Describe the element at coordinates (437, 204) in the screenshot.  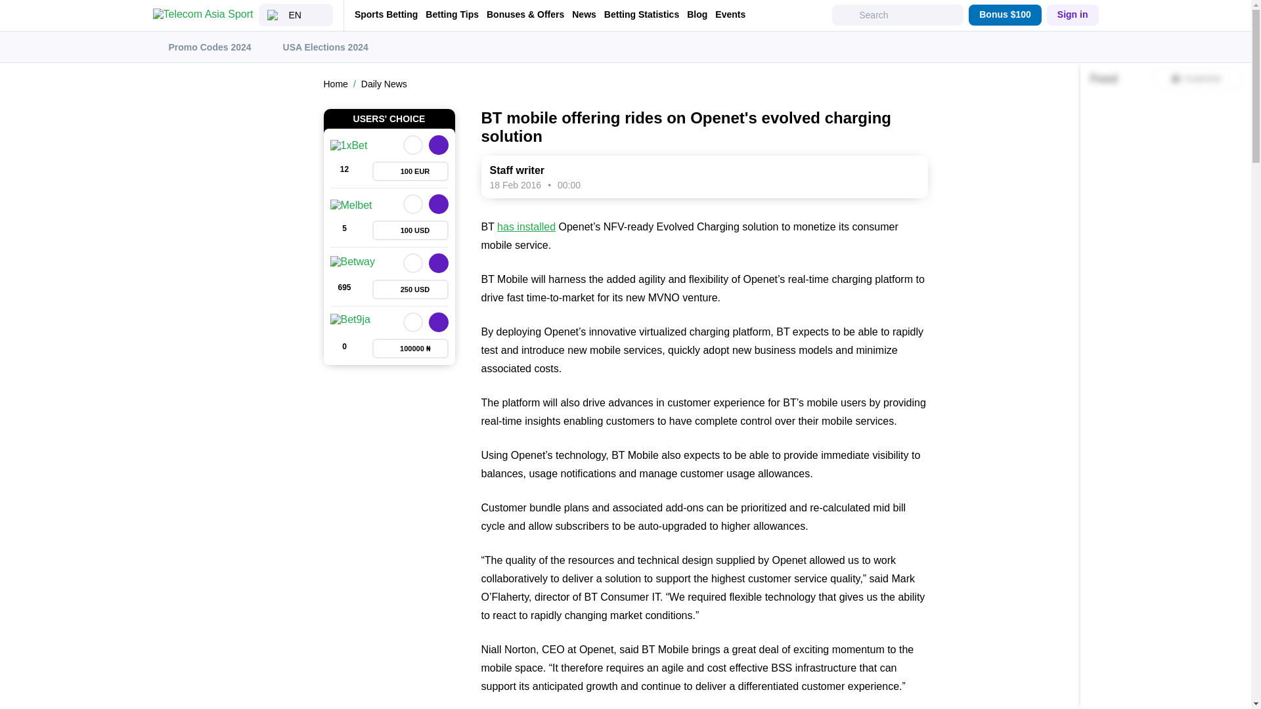
I see `To the website` at that location.